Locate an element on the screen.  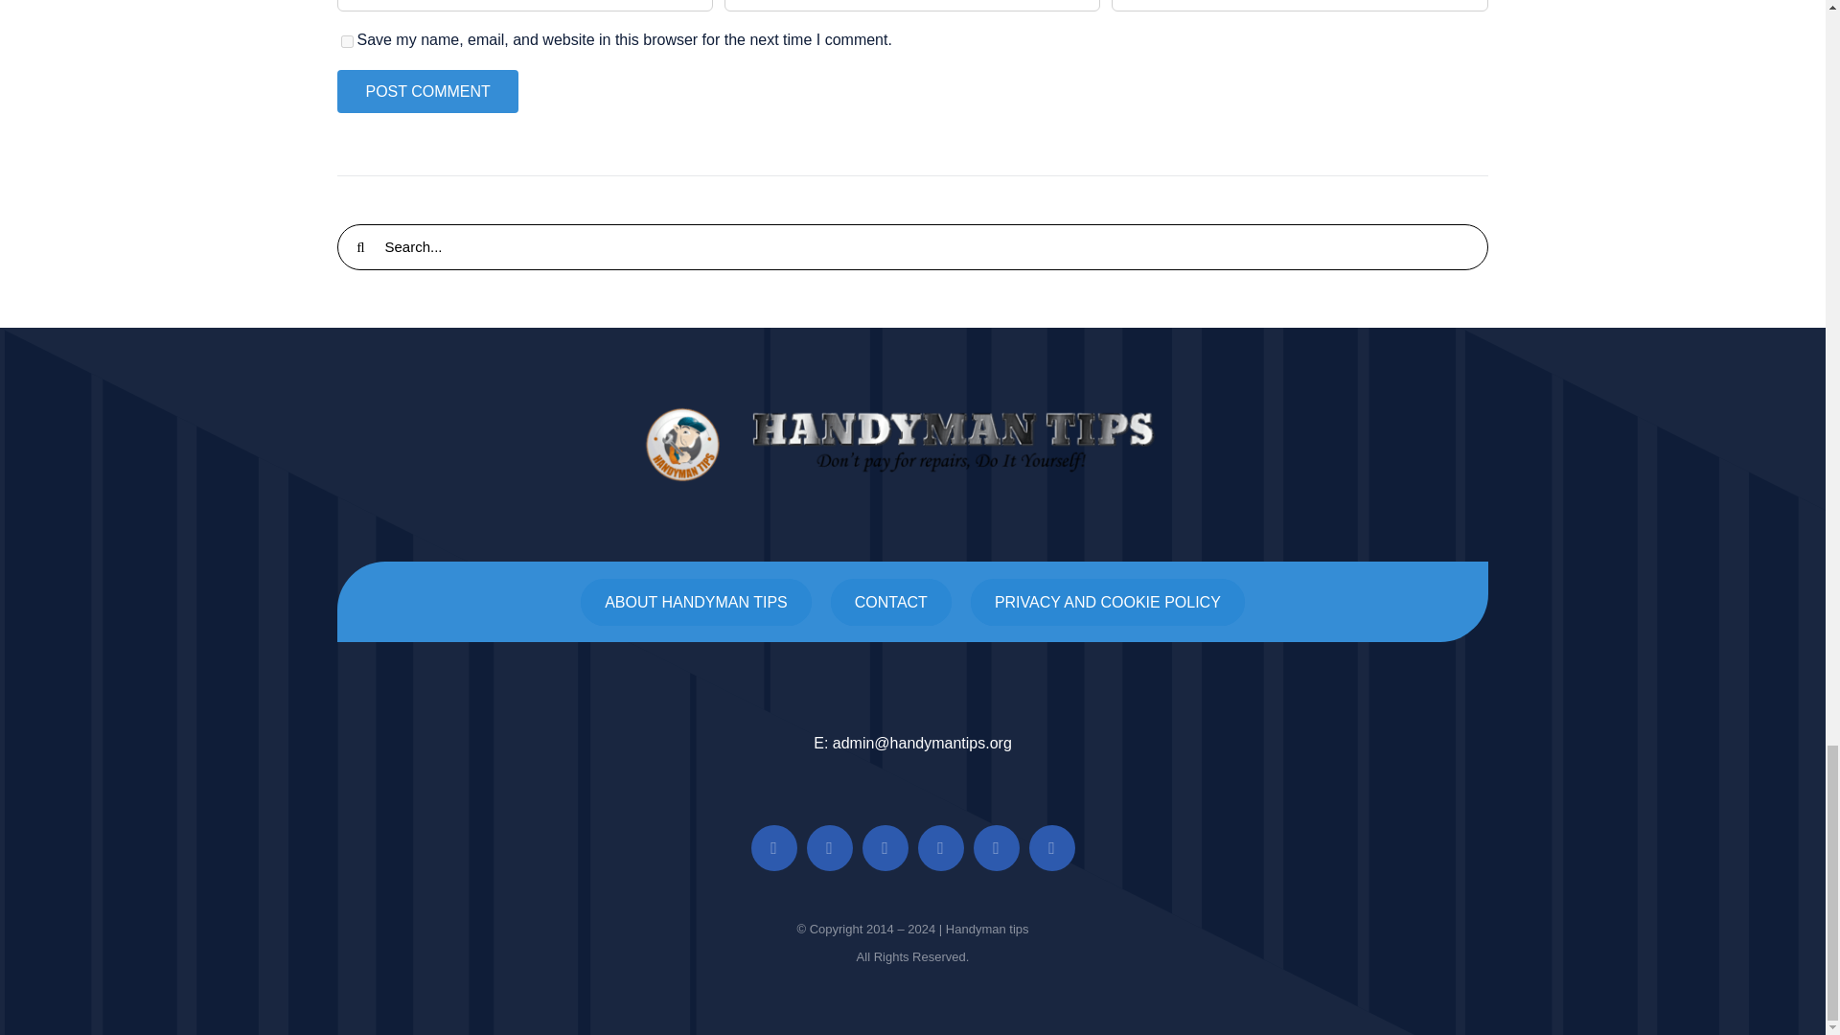
CONTACT is located at coordinates (891, 602).